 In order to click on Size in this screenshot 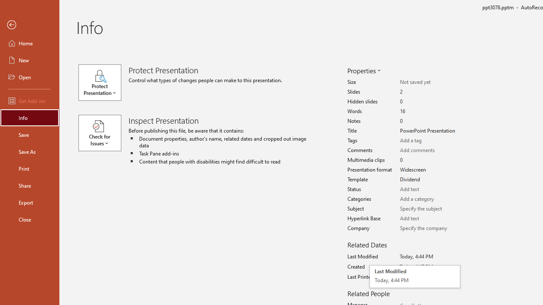, I will do `click(429, 82)`.